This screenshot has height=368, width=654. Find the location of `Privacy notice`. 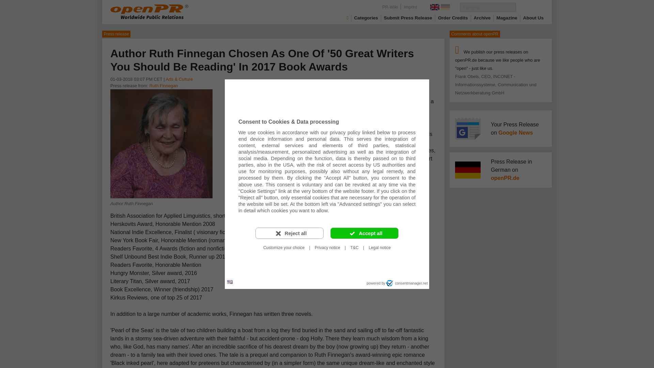

Privacy notice is located at coordinates (327, 247).